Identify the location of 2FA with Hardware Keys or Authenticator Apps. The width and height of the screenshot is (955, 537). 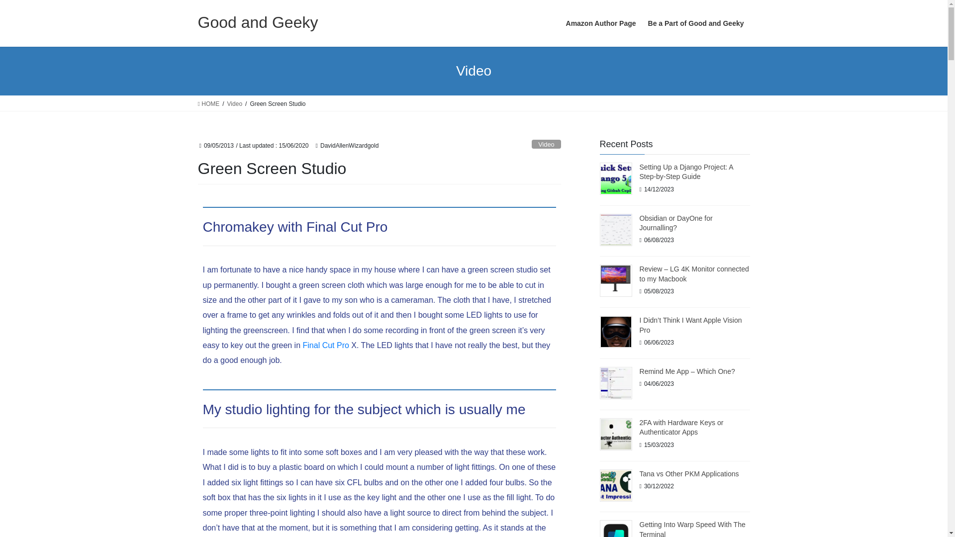
(681, 428).